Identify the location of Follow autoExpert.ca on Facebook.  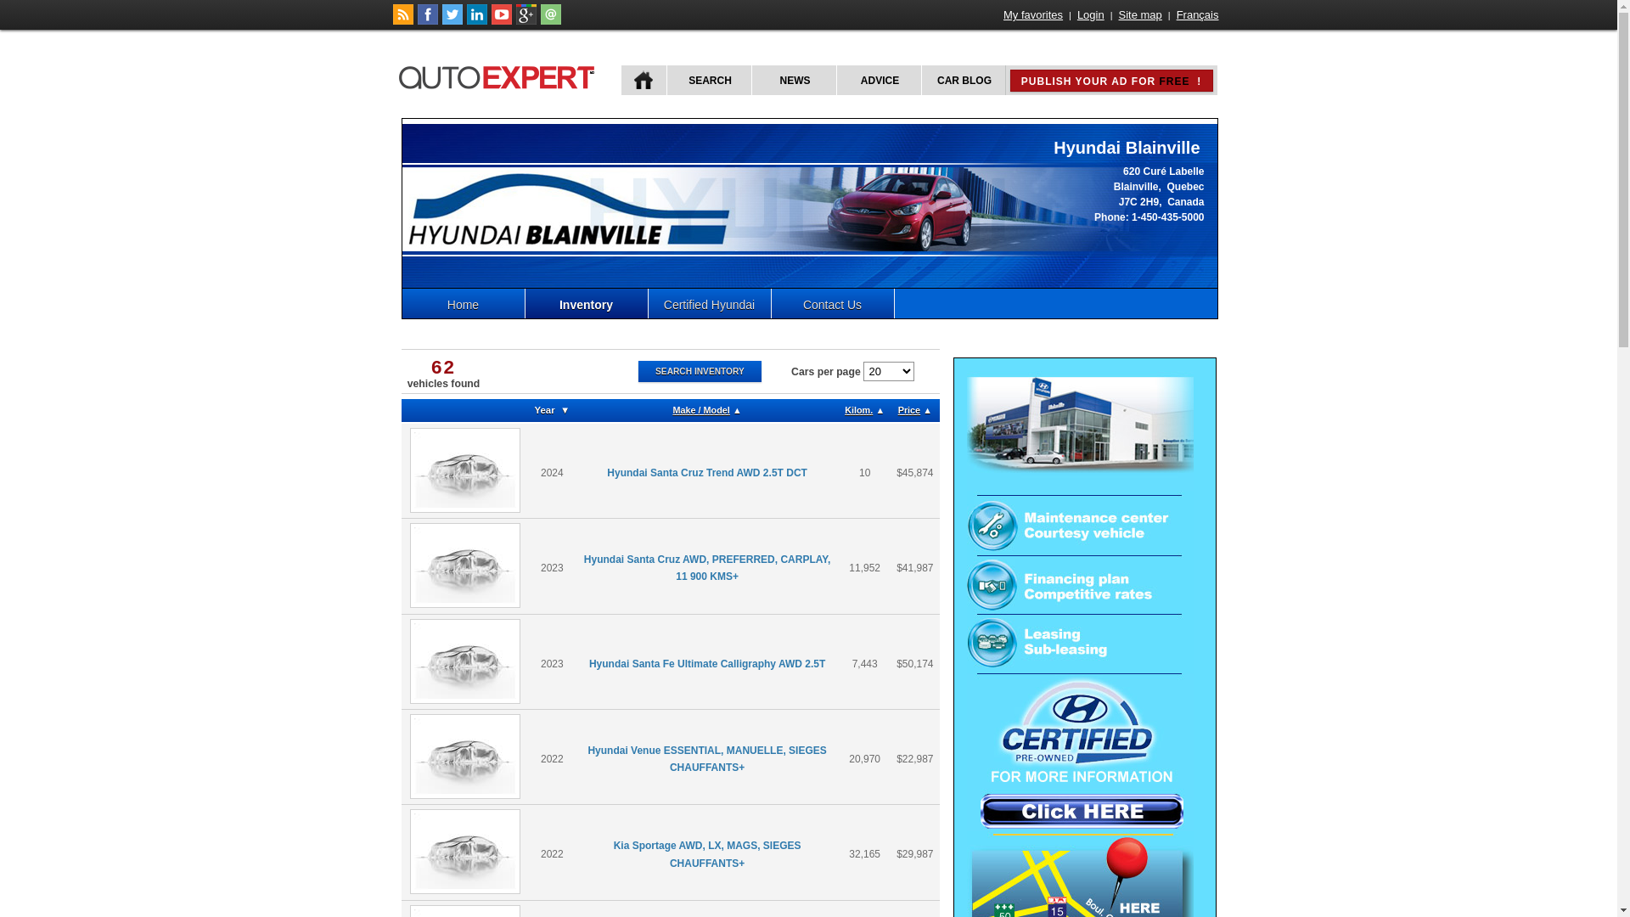
(428, 21).